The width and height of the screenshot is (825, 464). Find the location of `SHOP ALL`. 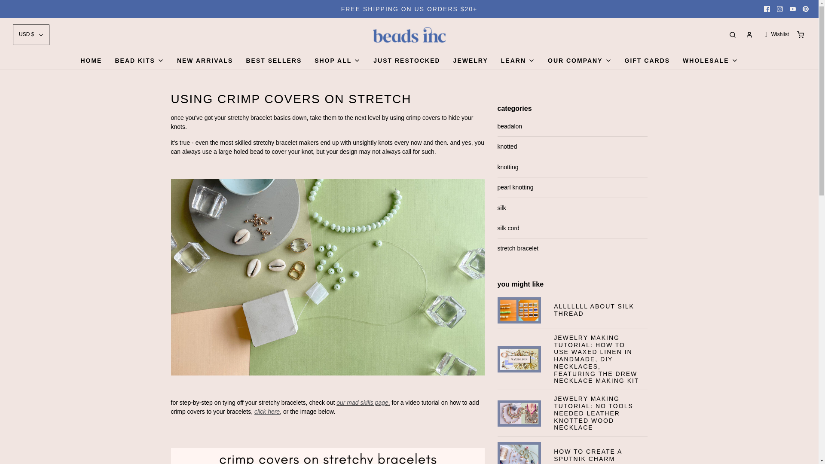

SHOP ALL is located at coordinates (337, 60).